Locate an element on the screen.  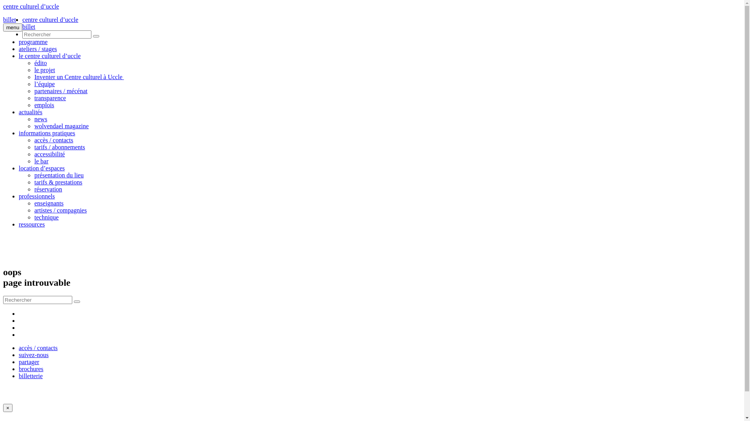
billet is located at coordinates (9, 20).